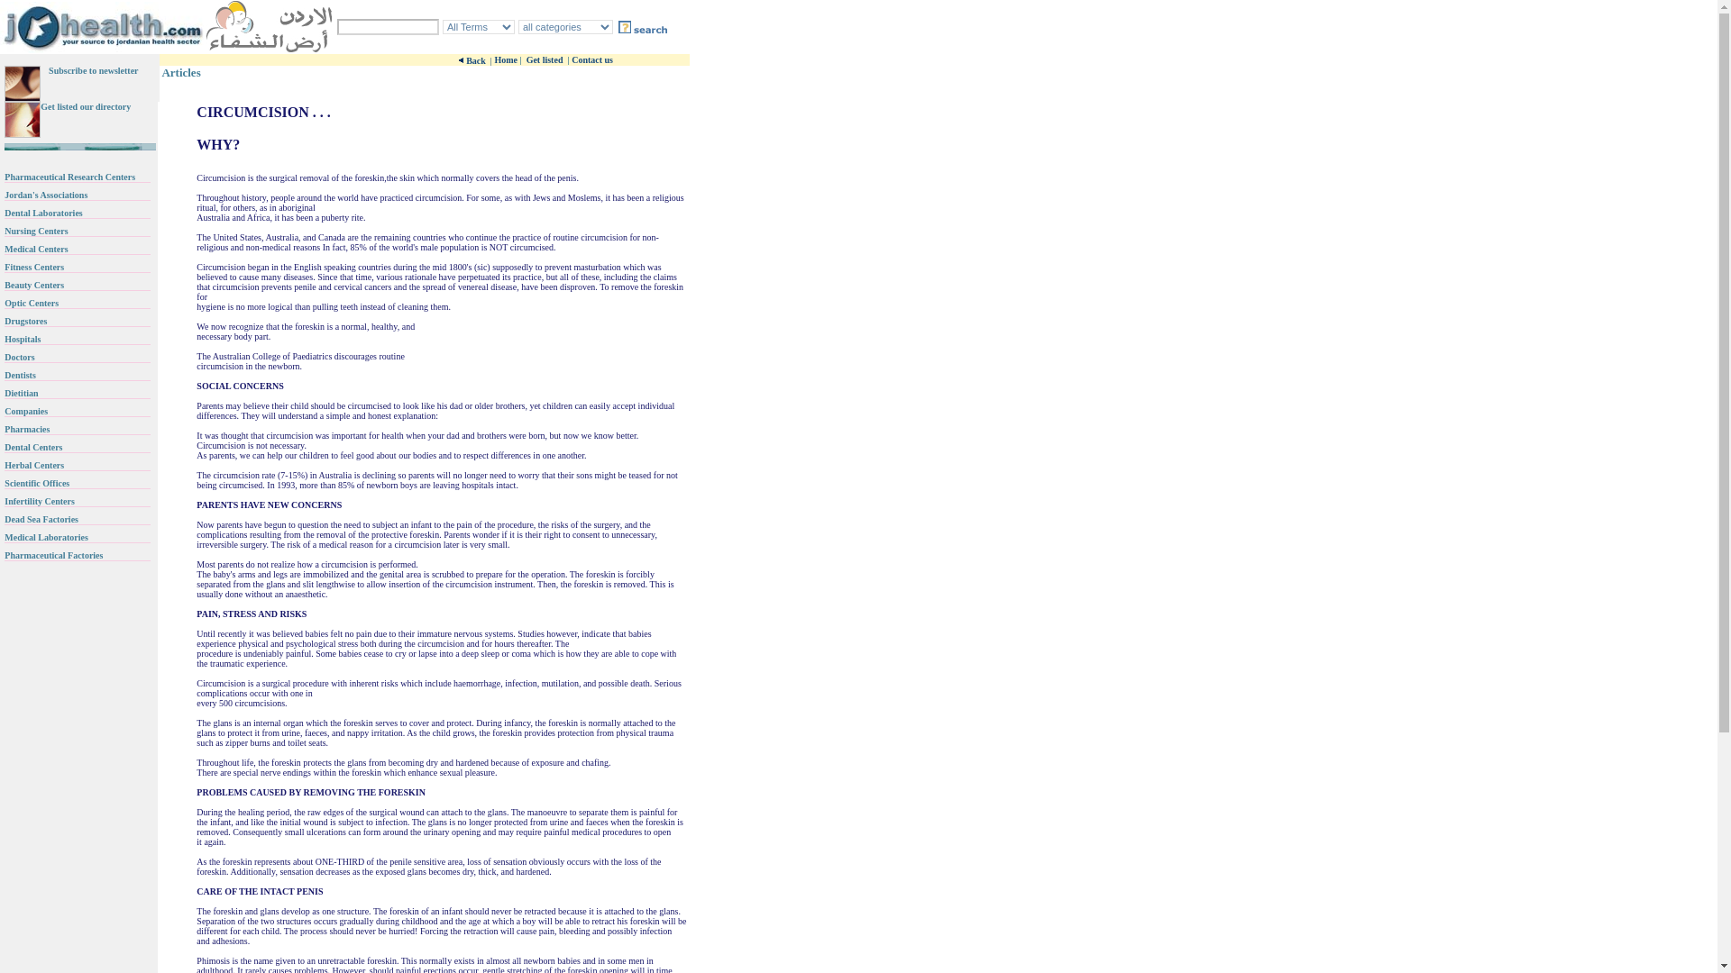  Describe the element at coordinates (40, 499) in the screenshot. I see `Infertility Centers` at that location.